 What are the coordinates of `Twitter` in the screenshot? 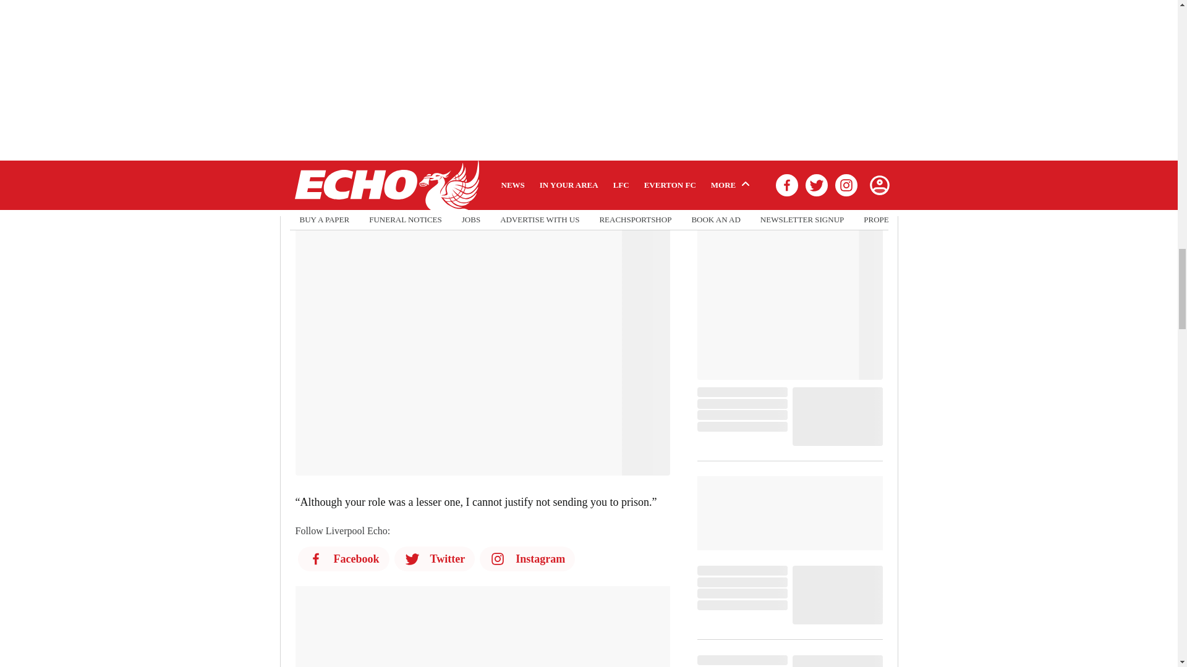 It's located at (435, 558).